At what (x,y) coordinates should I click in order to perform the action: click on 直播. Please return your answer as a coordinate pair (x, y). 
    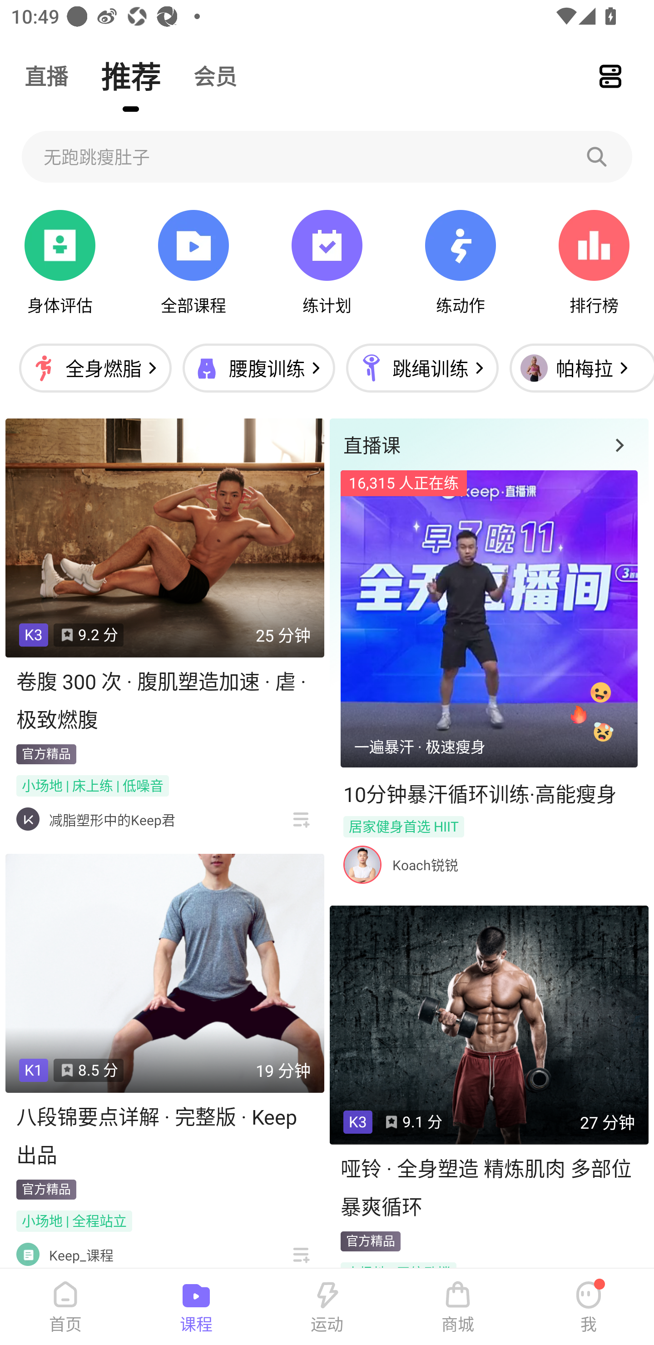
    Looking at the image, I should click on (46, 76).